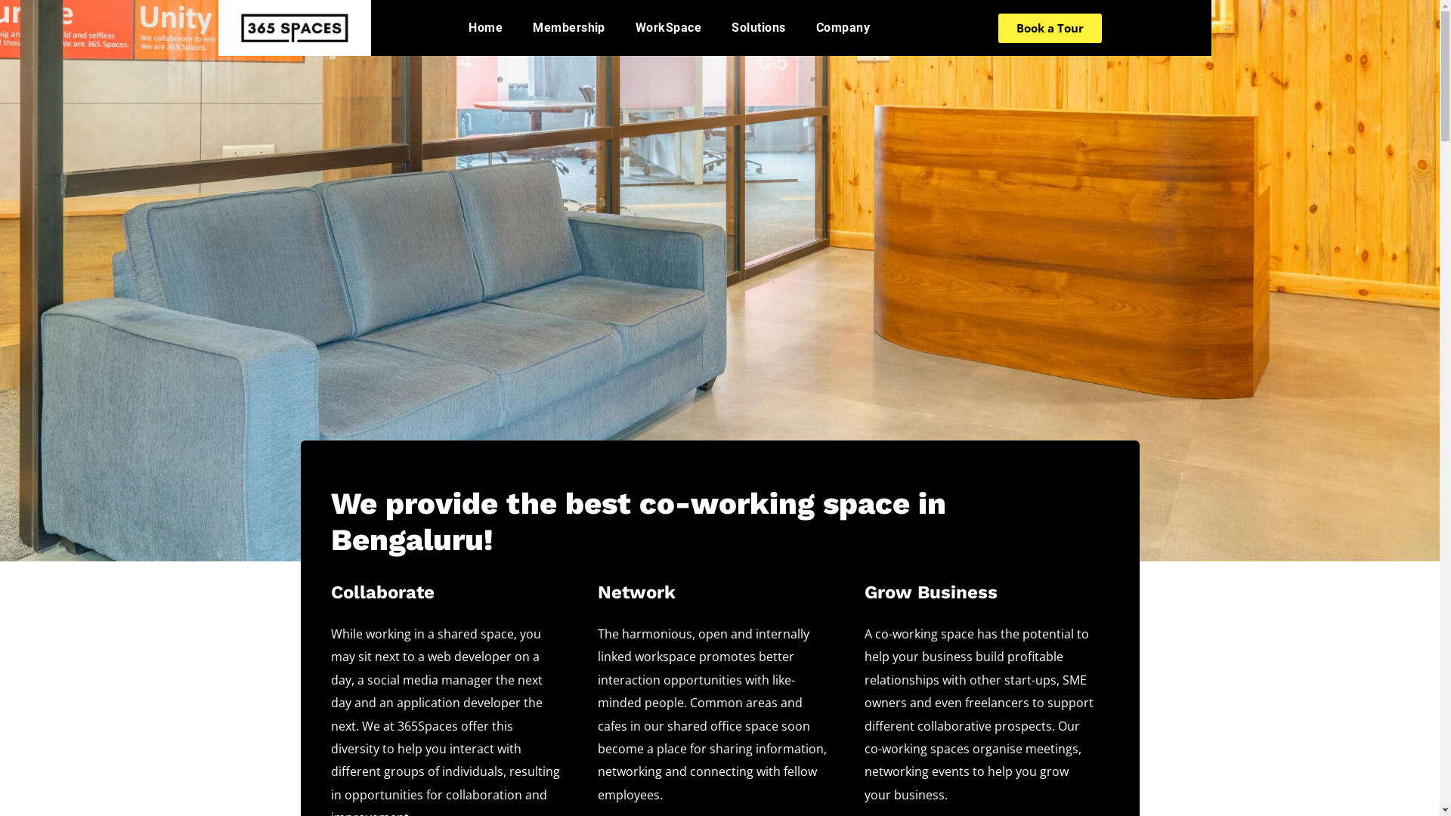 Image resolution: width=1451 pixels, height=816 pixels. Describe the element at coordinates (668, 28) in the screenshot. I see `WorkSpace` at that location.